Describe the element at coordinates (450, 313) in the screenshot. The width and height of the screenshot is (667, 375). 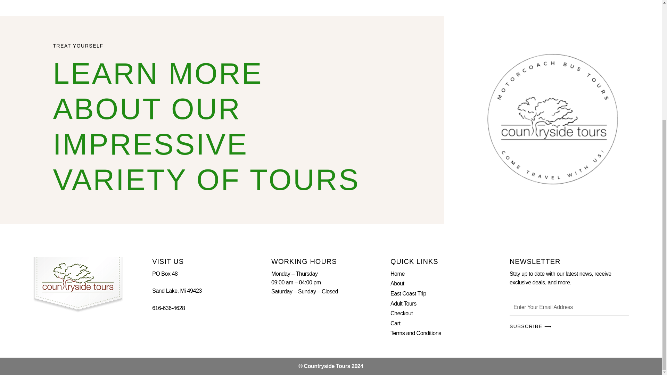
I see `Checkout` at that location.